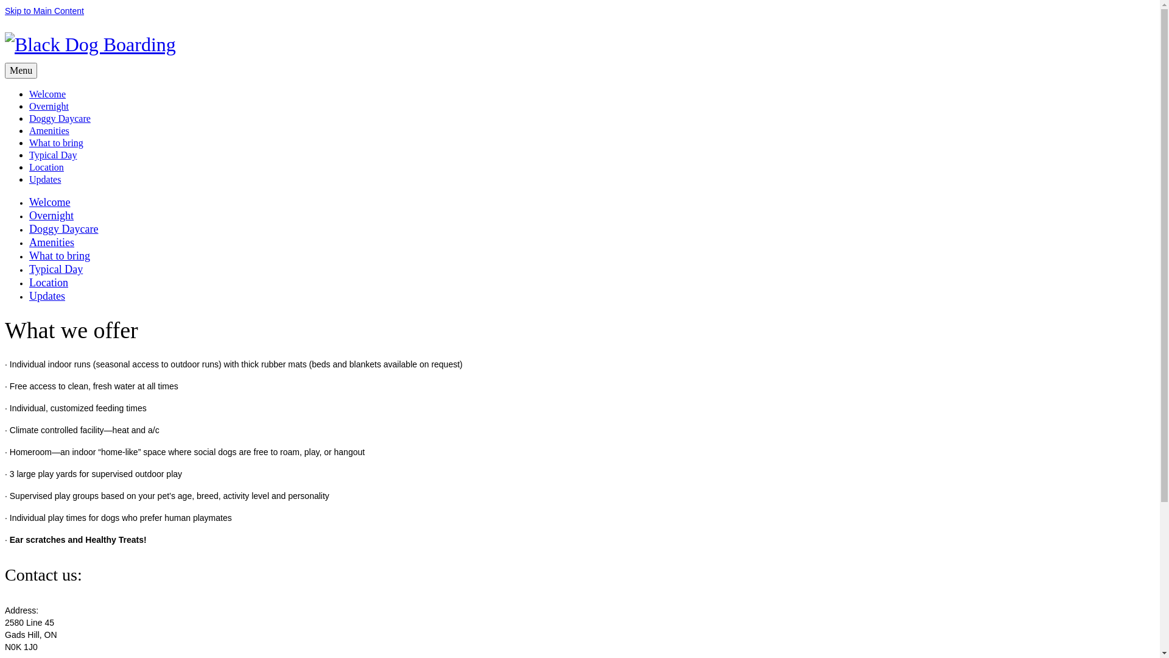 The image size is (1169, 658). I want to click on Skip to Main Content, so click(44, 11).